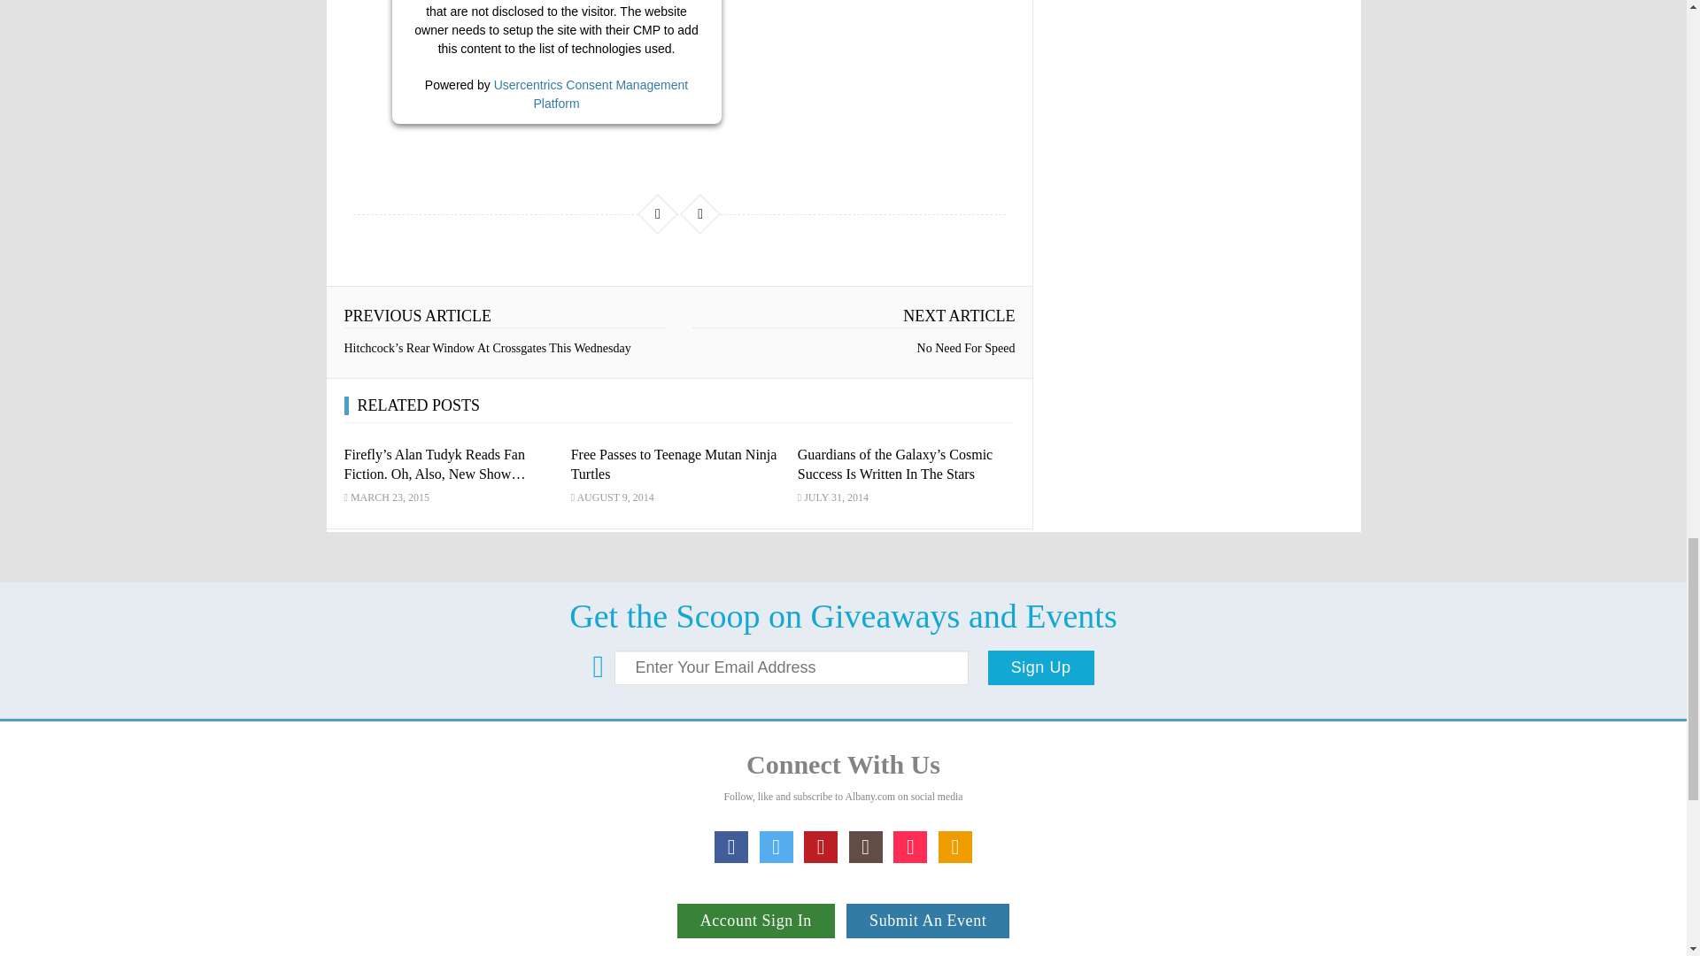 The height and width of the screenshot is (956, 1700). I want to click on Pinterest, so click(821, 848).